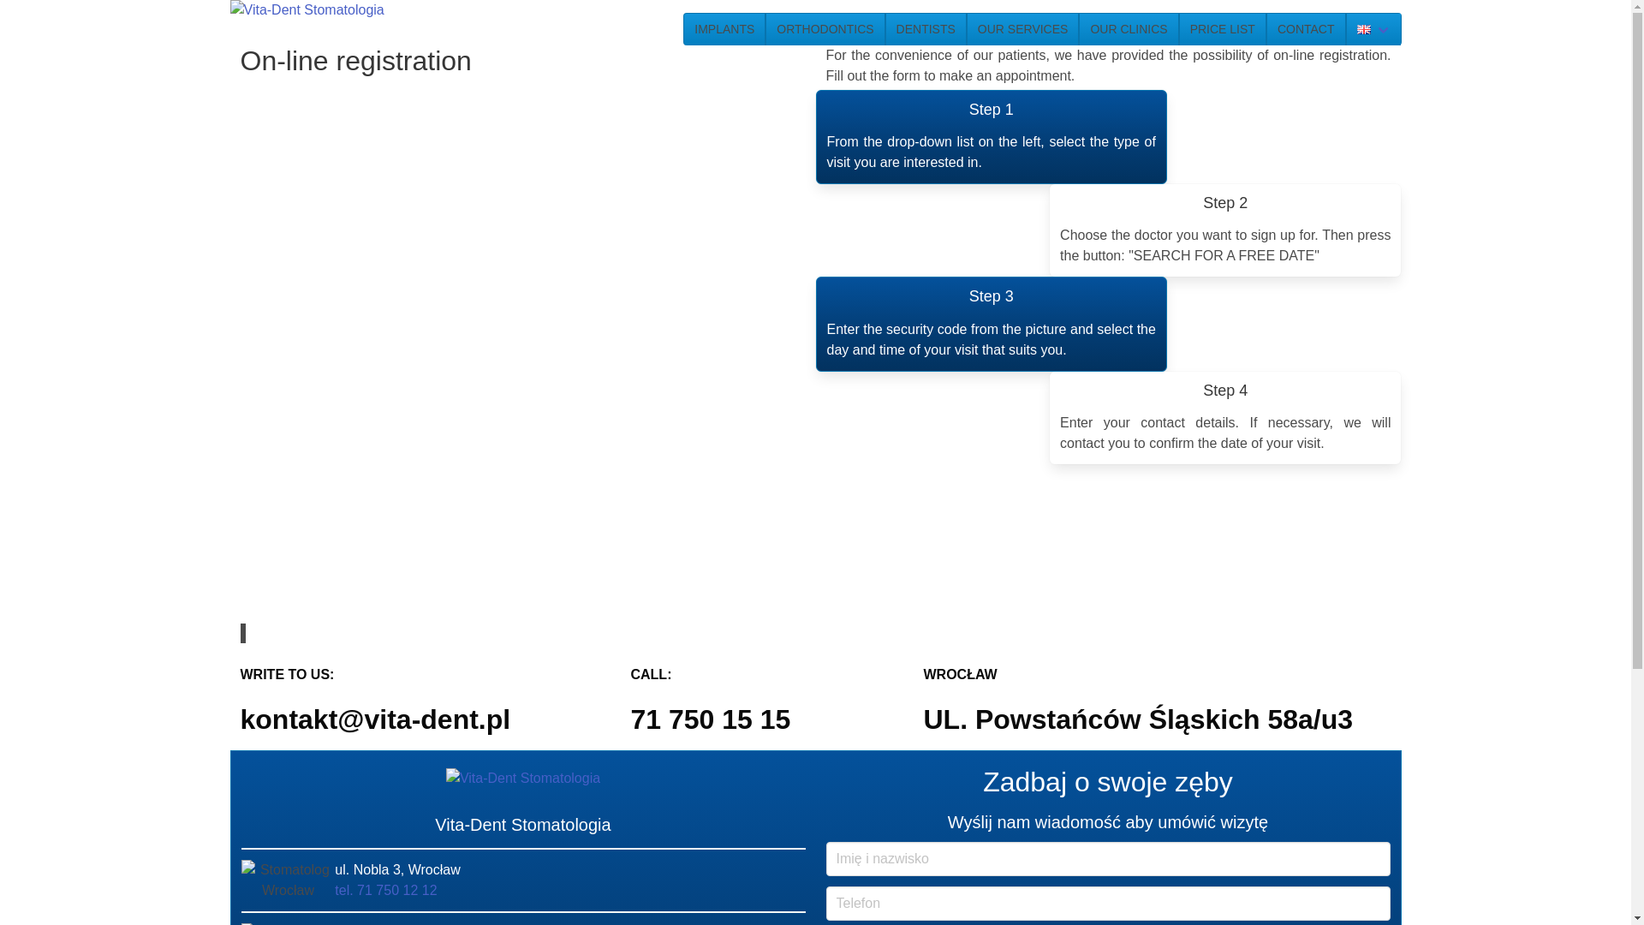  What do you see at coordinates (1022, 29) in the screenshot?
I see `OUR SERVICES` at bounding box center [1022, 29].